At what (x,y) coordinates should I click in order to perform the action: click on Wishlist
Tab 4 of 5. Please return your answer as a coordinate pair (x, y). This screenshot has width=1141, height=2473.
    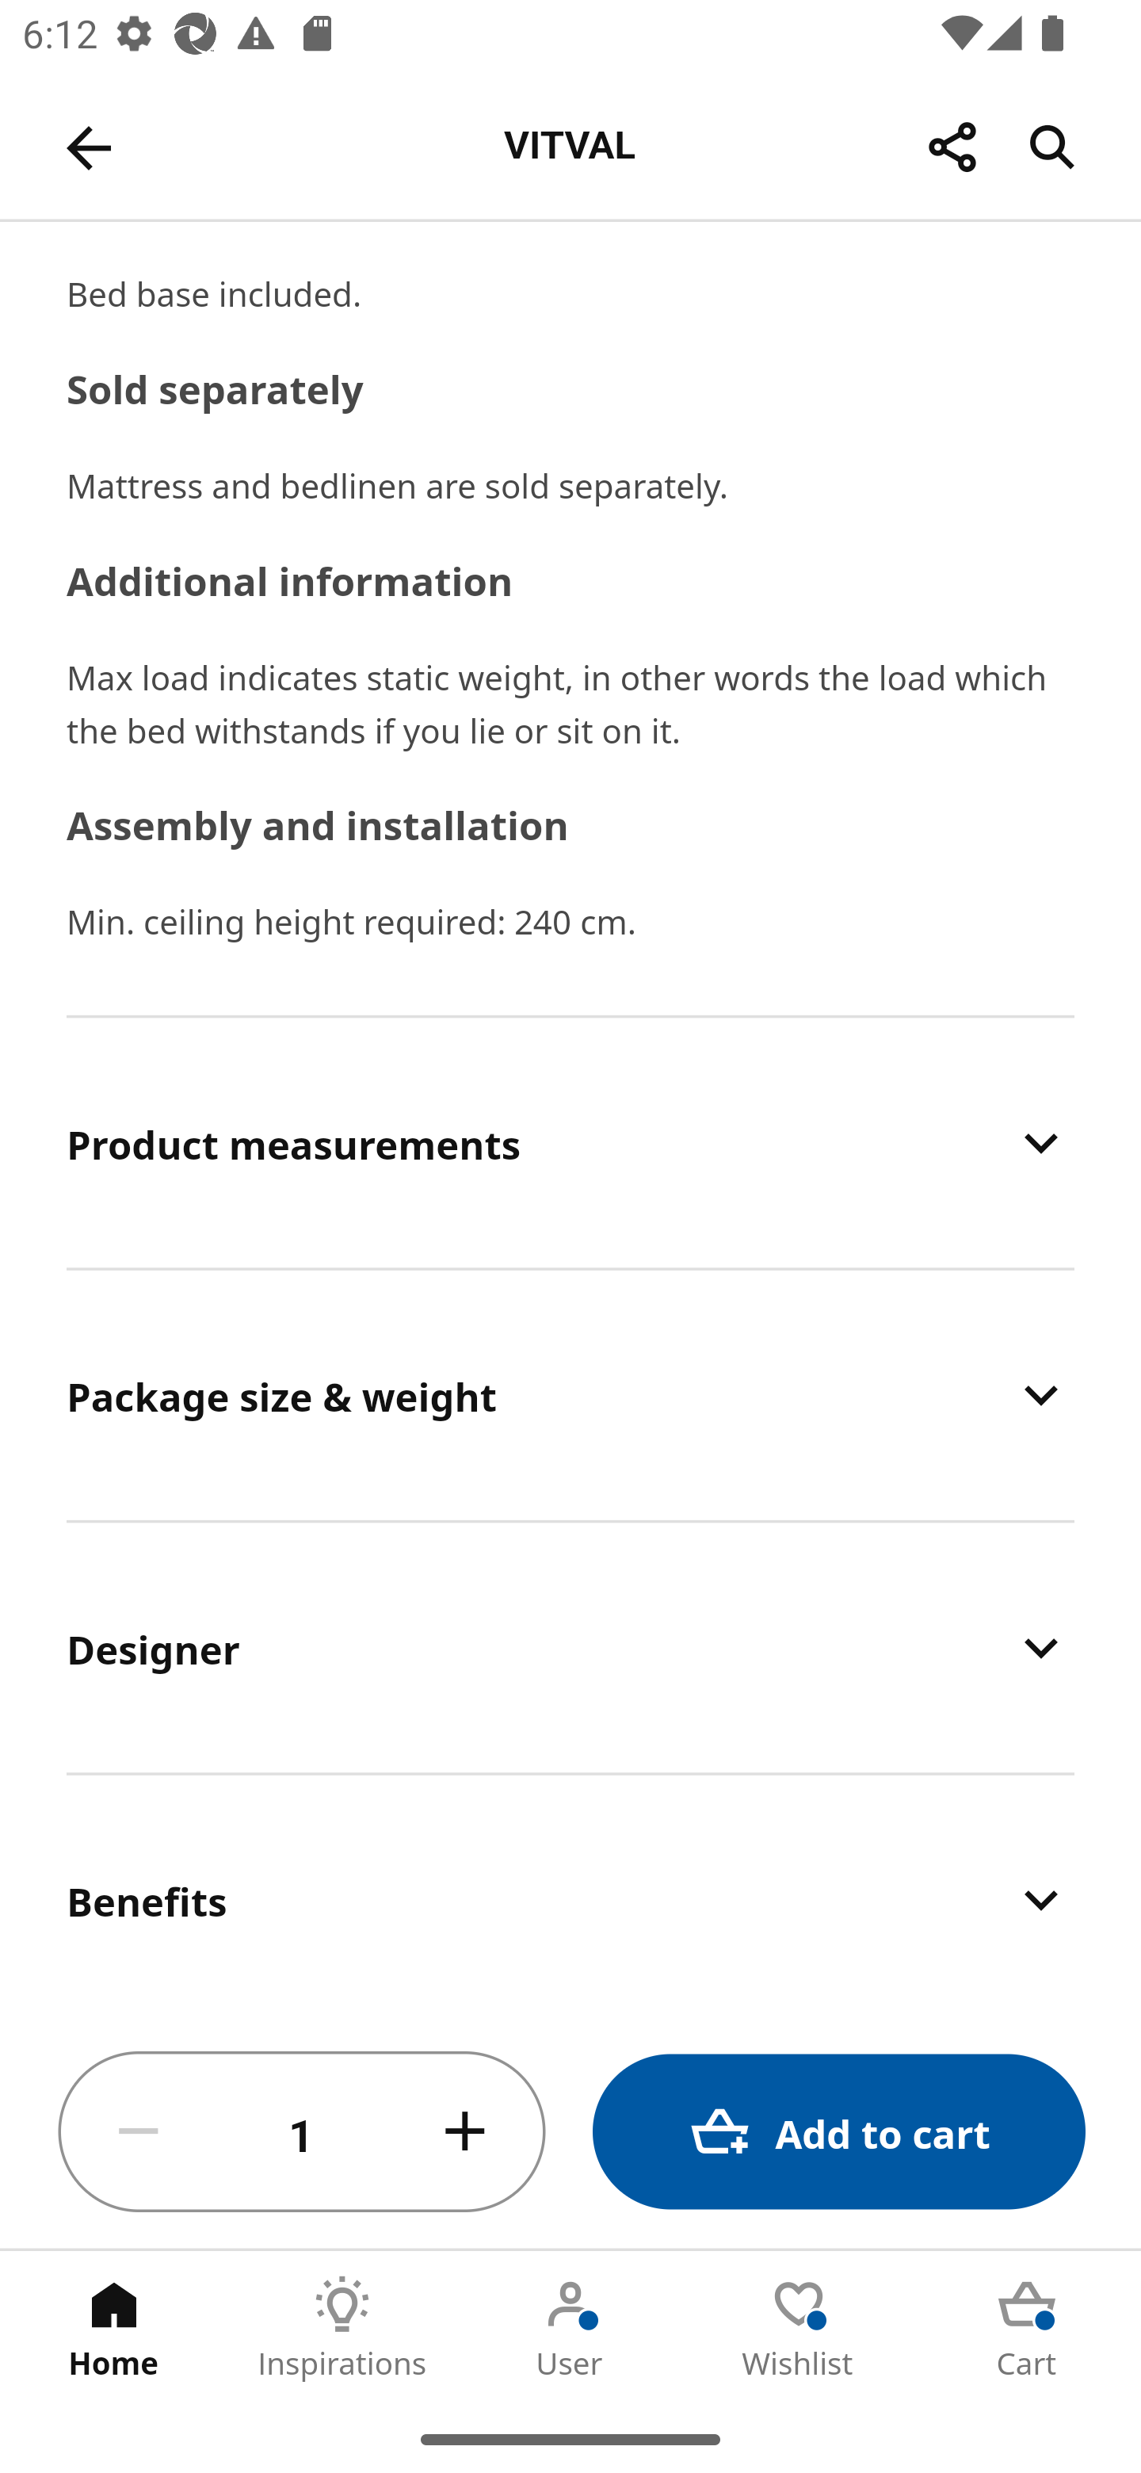
    Looking at the image, I should click on (799, 2328).